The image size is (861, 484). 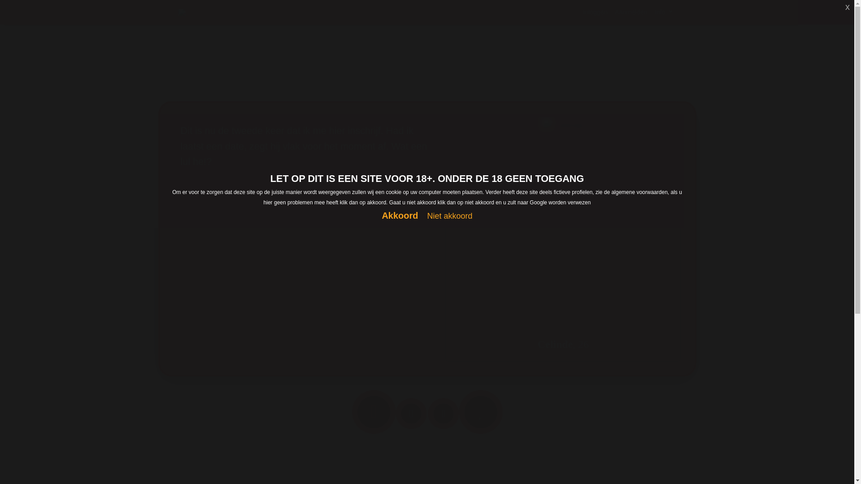 What do you see at coordinates (400, 216) in the screenshot?
I see `Akkoord` at bounding box center [400, 216].